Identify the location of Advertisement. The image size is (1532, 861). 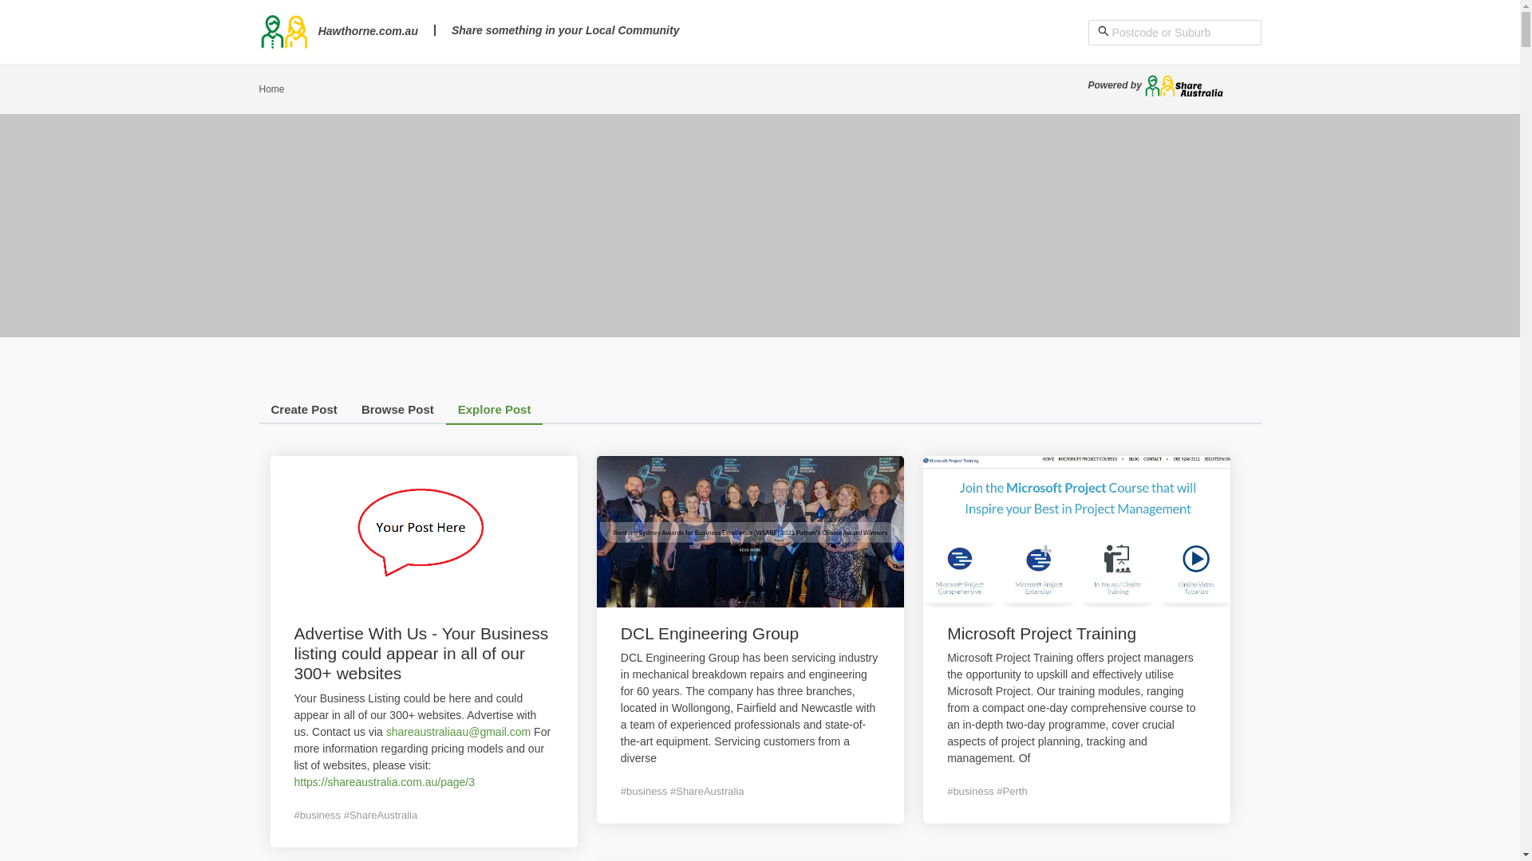
(760, 226).